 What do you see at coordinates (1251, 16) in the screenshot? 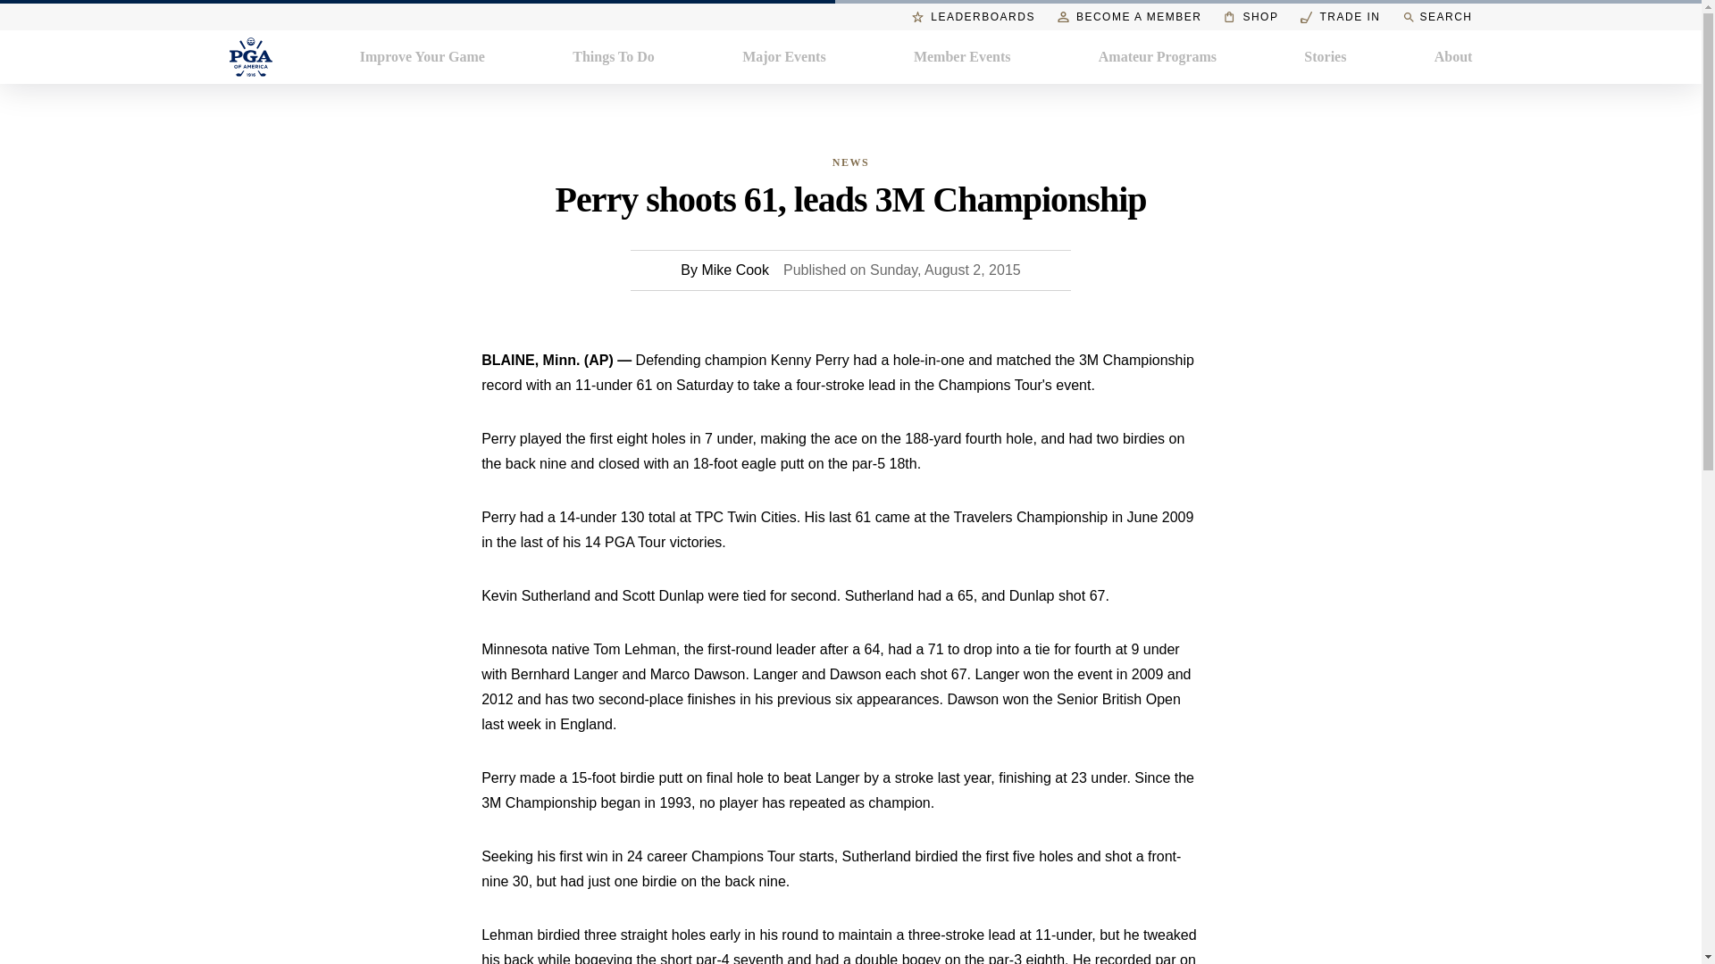
I see `SHOP` at bounding box center [1251, 16].